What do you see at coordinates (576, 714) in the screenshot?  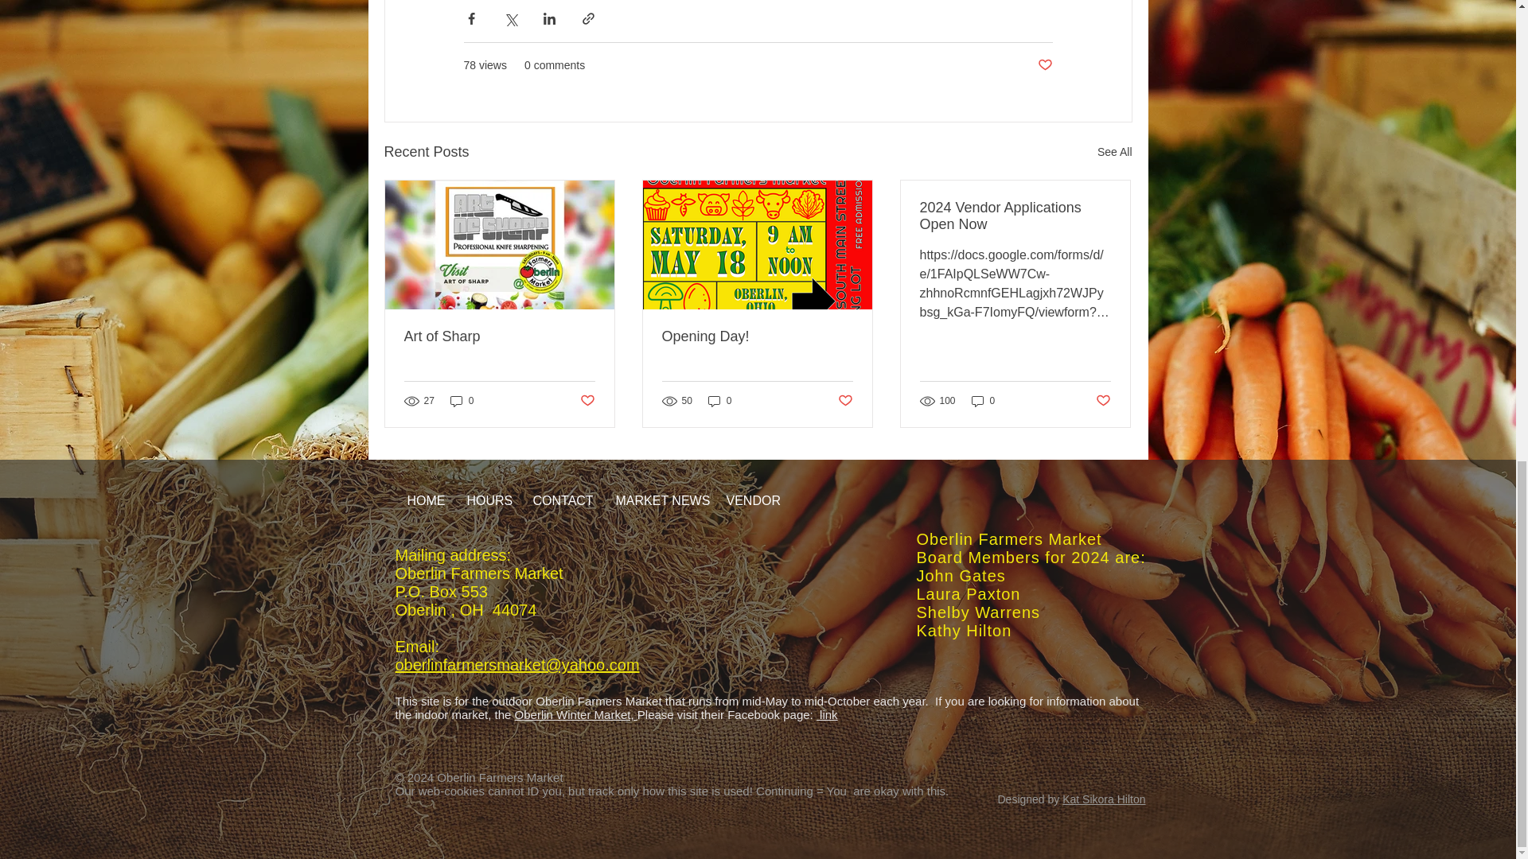 I see `Oberlin Winter Market, ` at bounding box center [576, 714].